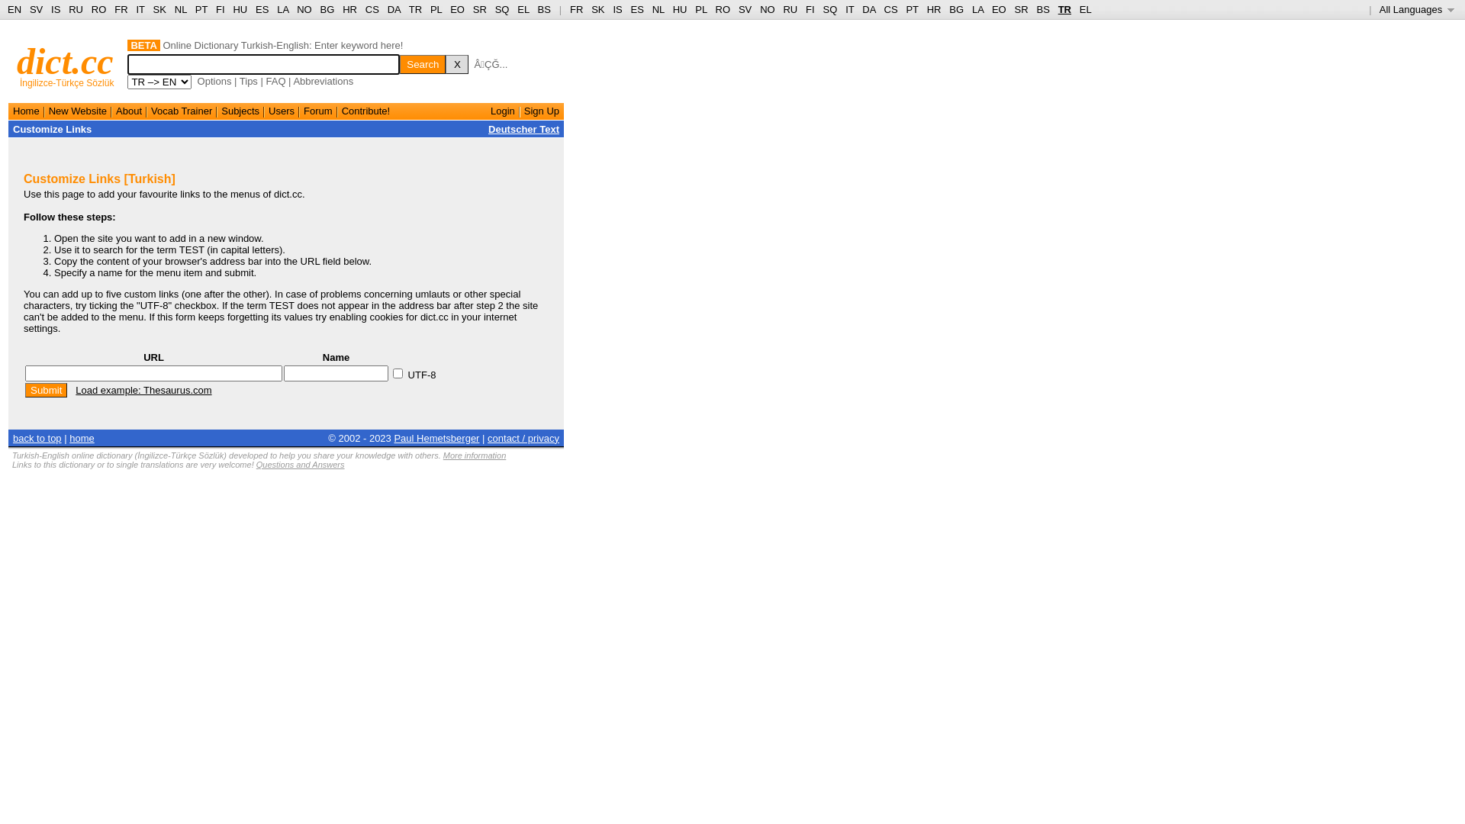 This screenshot has width=1465, height=824. Describe the element at coordinates (262, 9) in the screenshot. I see `ES` at that location.